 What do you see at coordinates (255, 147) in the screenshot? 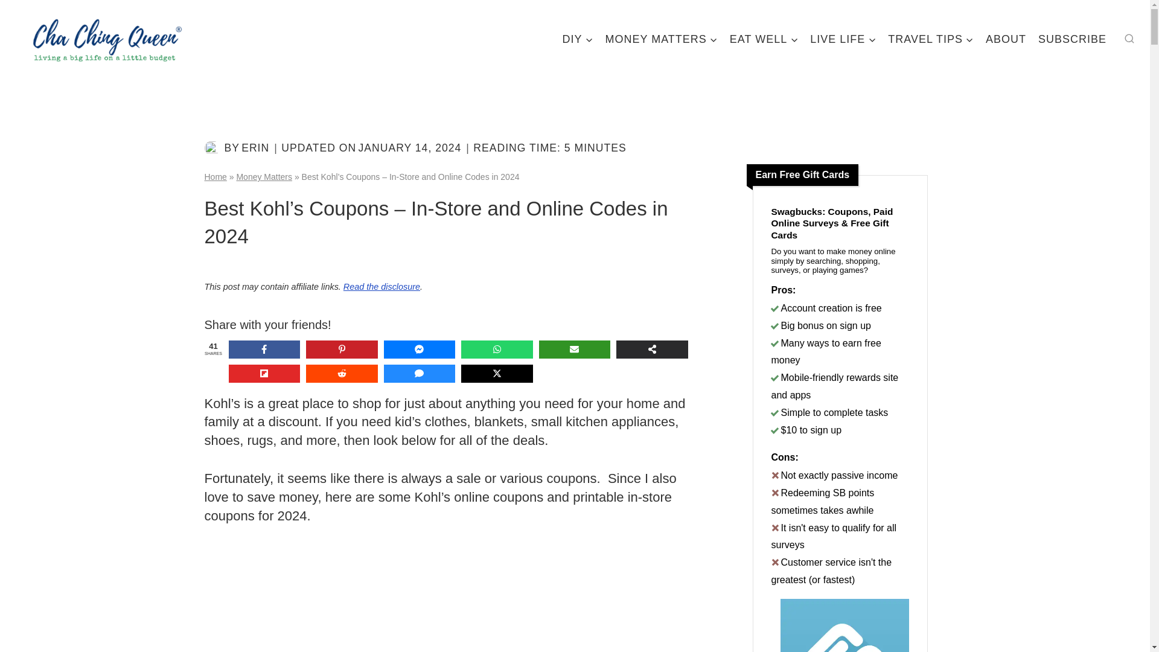
I see `ERIN` at bounding box center [255, 147].